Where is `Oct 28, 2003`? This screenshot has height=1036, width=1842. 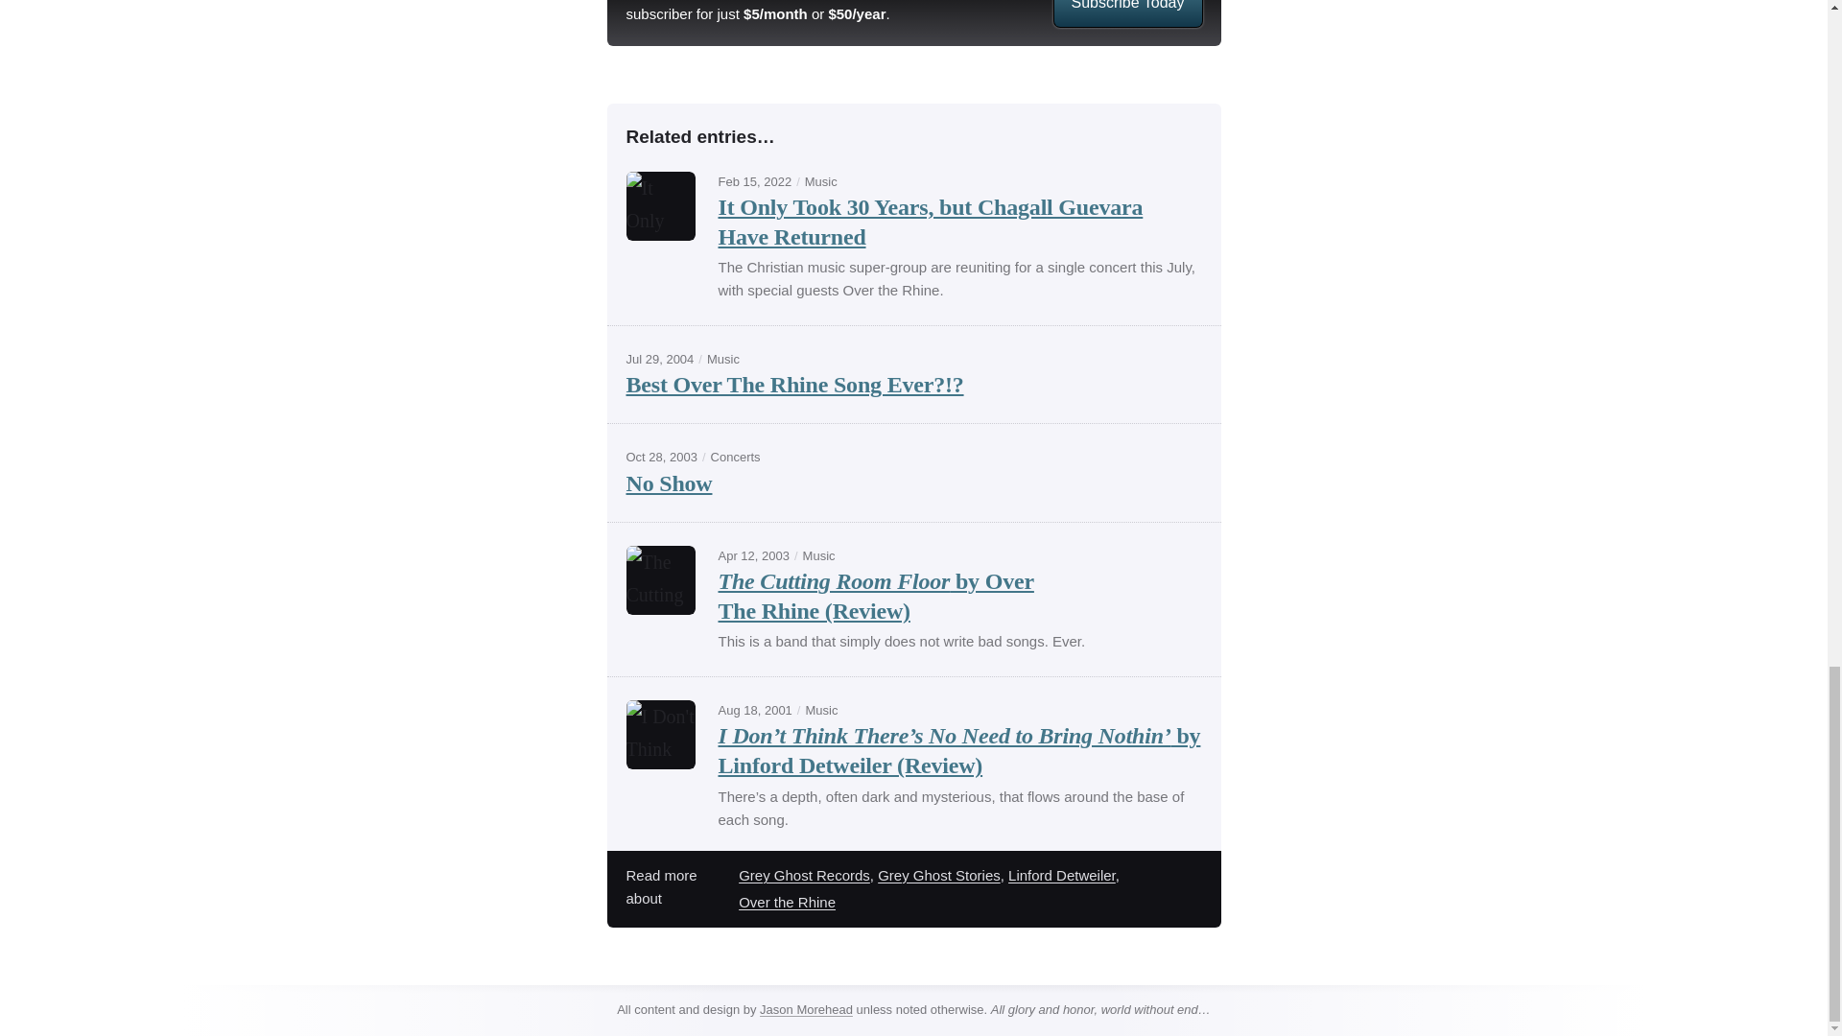
Oct 28, 2003 is located at coordinates (660, 457).